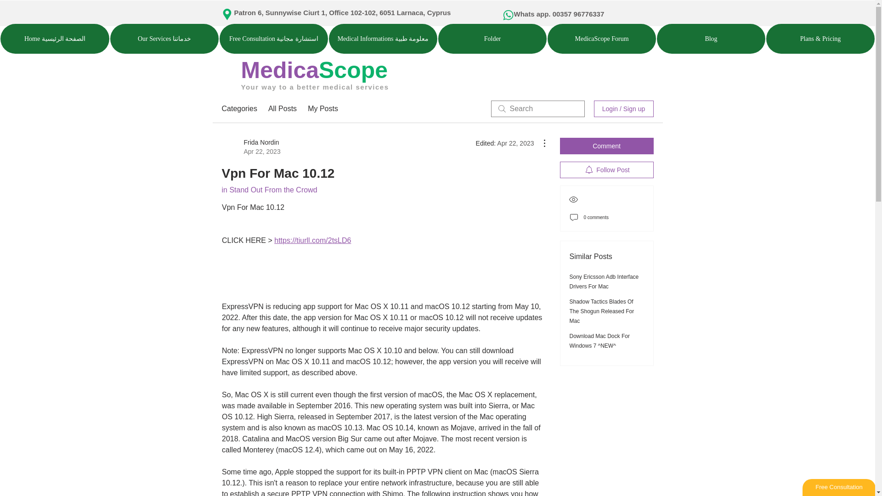 Image resolution: width=882 pixels, height=496 pixels. I want to click on Categories, so click(239, 108).